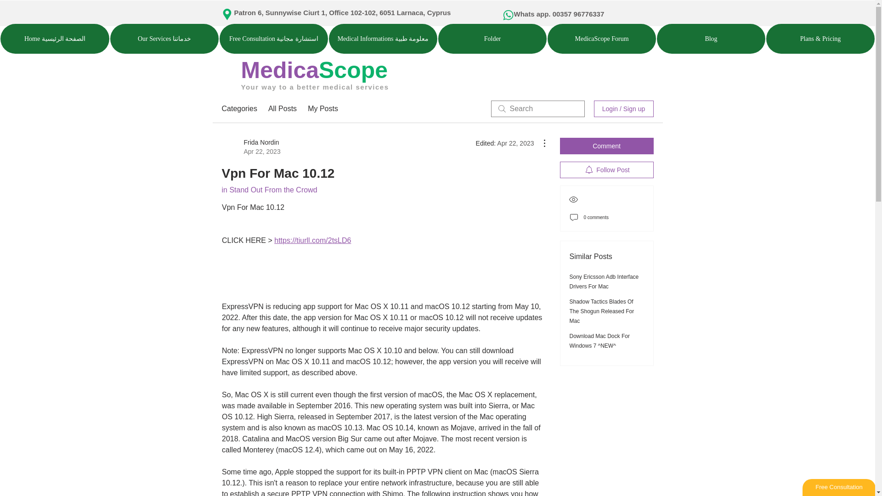 Image resolution: width=882 pixels, height=496 pixels. I want to click on Categories, so click(239, 108).